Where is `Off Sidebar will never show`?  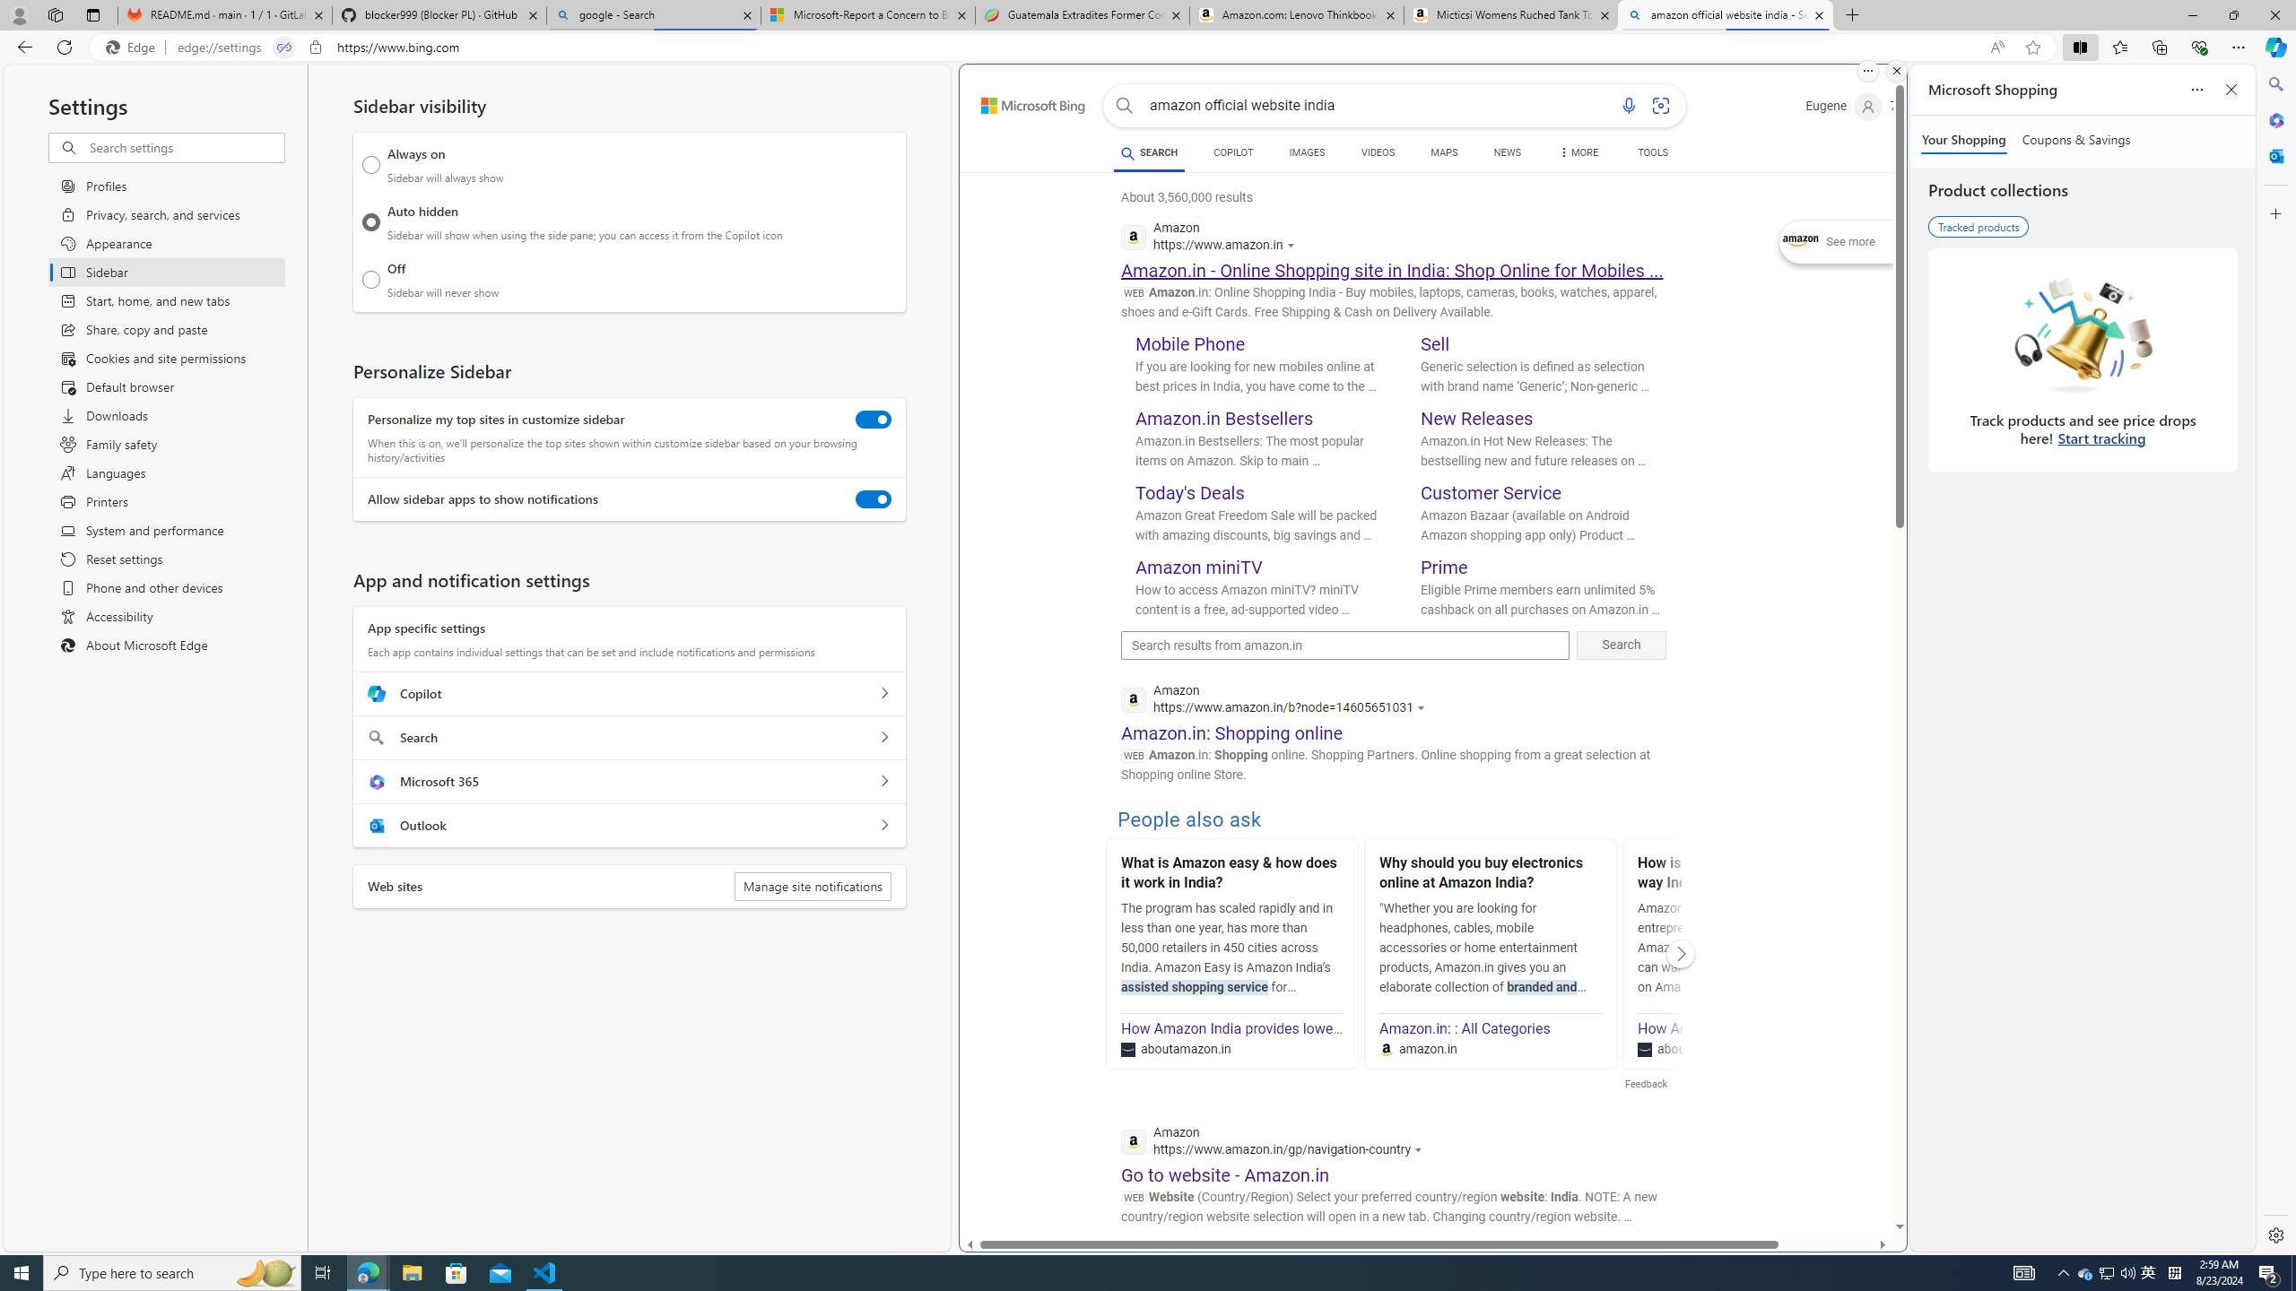 Off Sidebar will never show is located at coordinates (371, 280).